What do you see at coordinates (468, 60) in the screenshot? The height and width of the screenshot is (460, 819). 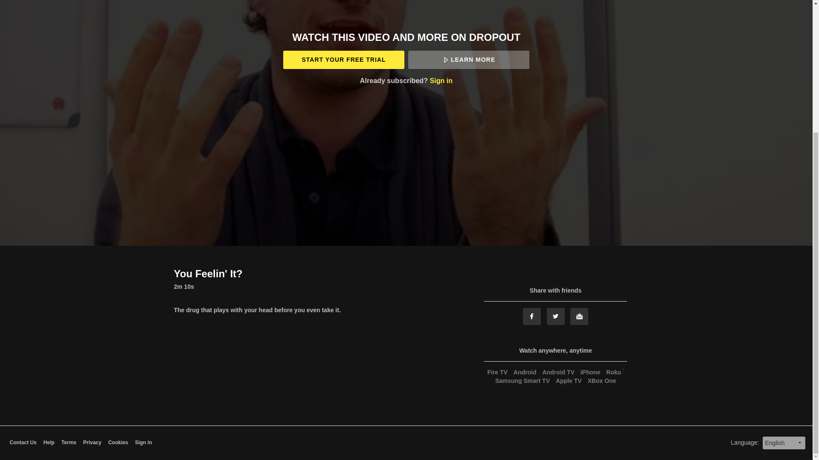 I see `LEARN MORE` at bounding box center [468, 60].